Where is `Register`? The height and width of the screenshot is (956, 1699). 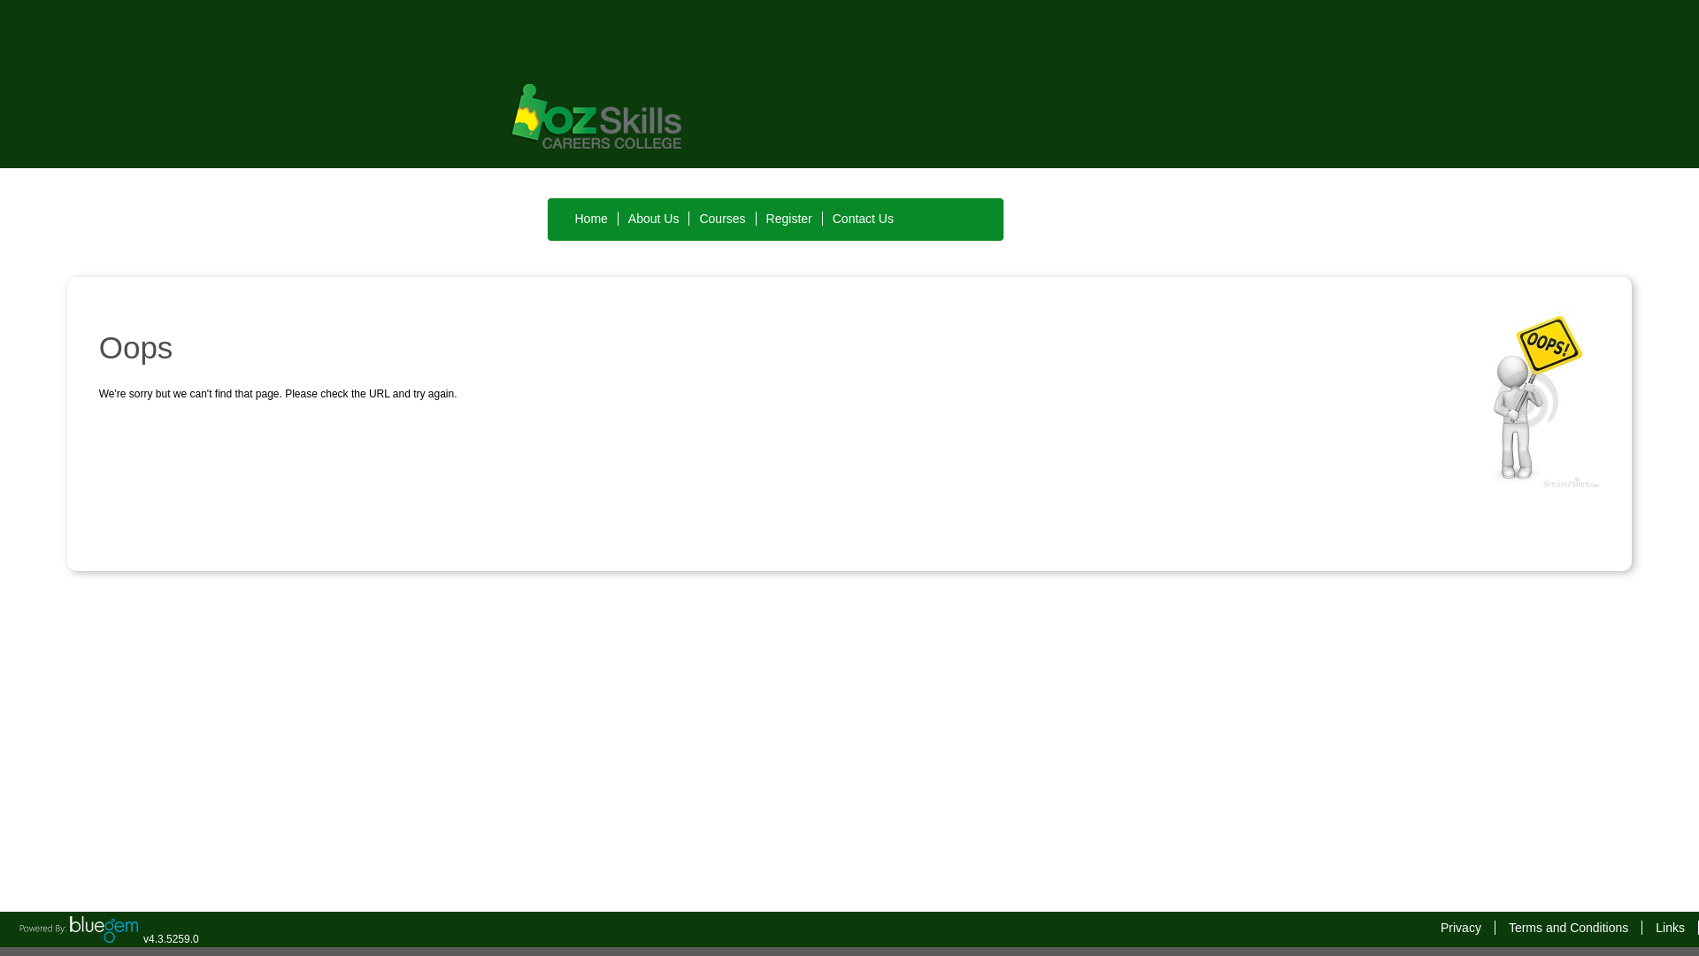 Register is located at coordinates (789, 219).